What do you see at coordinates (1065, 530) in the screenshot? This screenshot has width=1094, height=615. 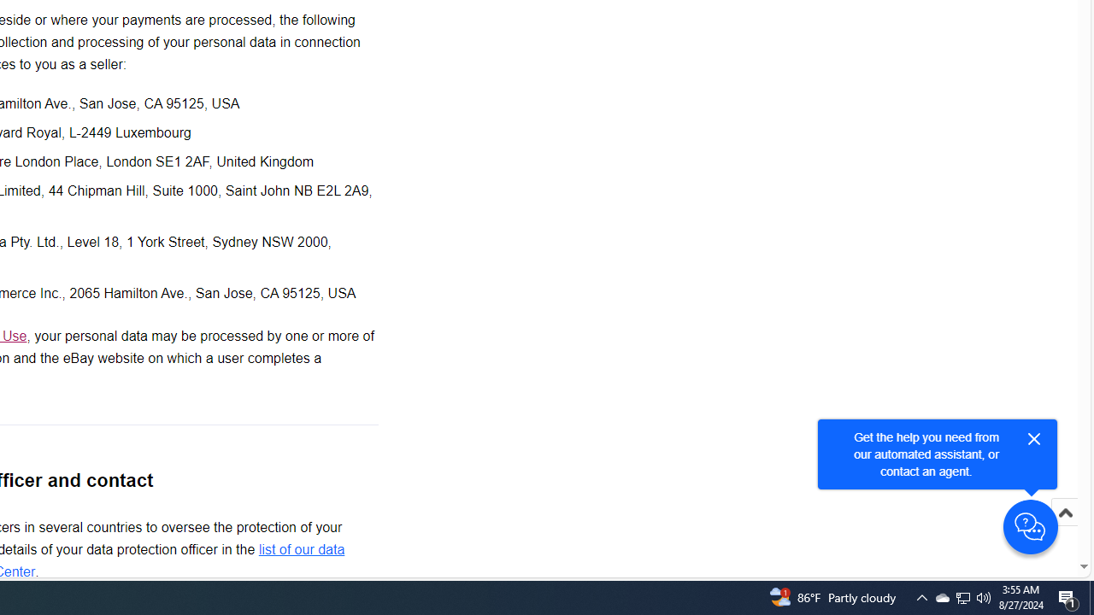 I see `Scroll to top` at bounding box center [1065, 530].